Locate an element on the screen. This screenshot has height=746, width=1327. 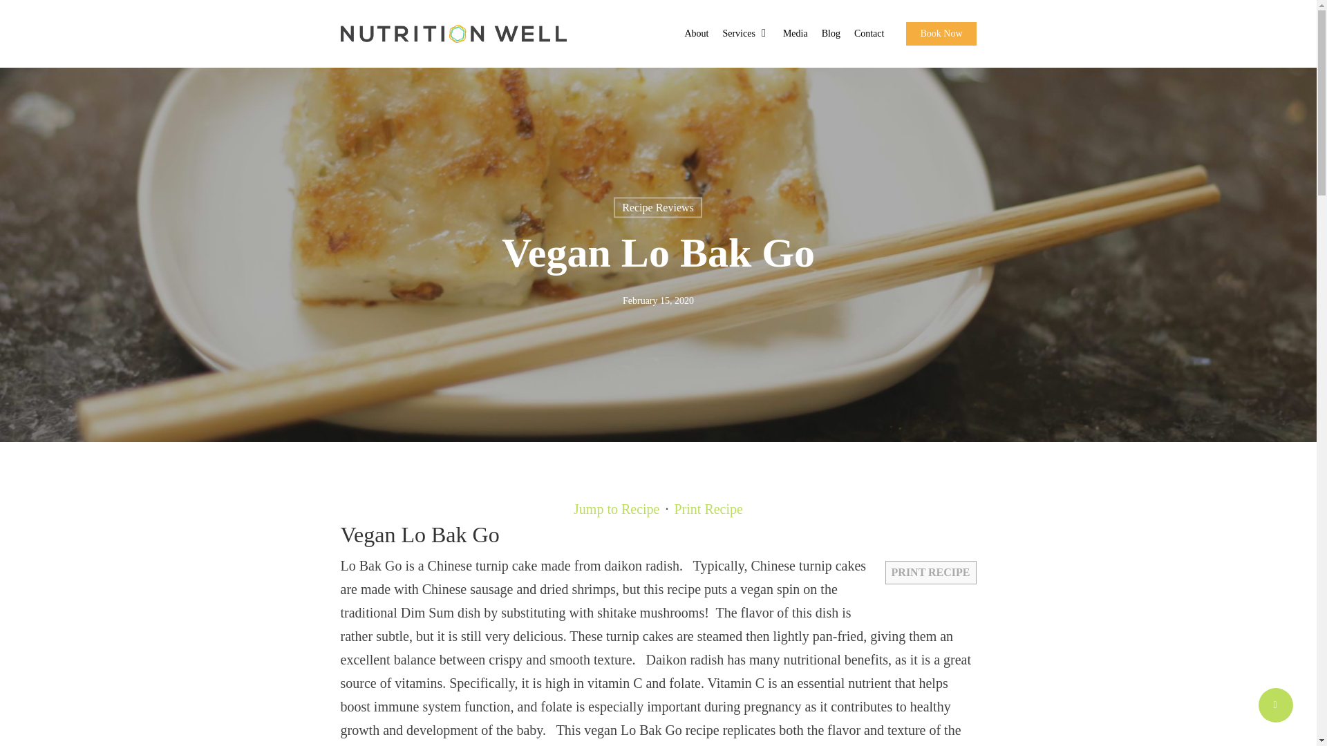
Blog is located at coordinates (831, 33).